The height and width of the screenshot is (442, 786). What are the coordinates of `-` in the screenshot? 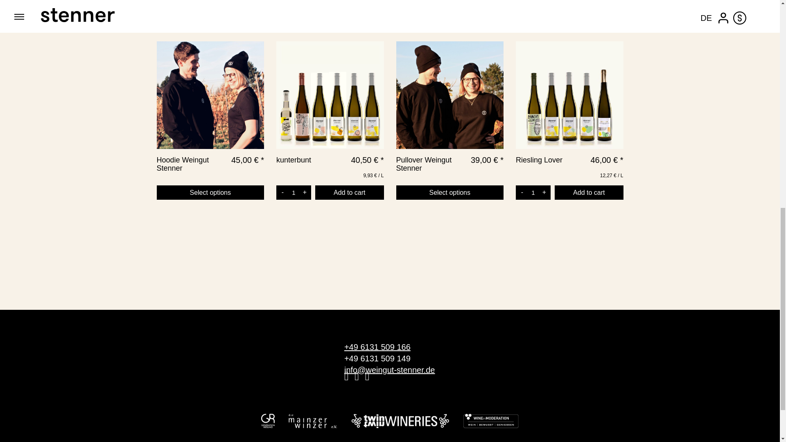 It's located at (522, 192).